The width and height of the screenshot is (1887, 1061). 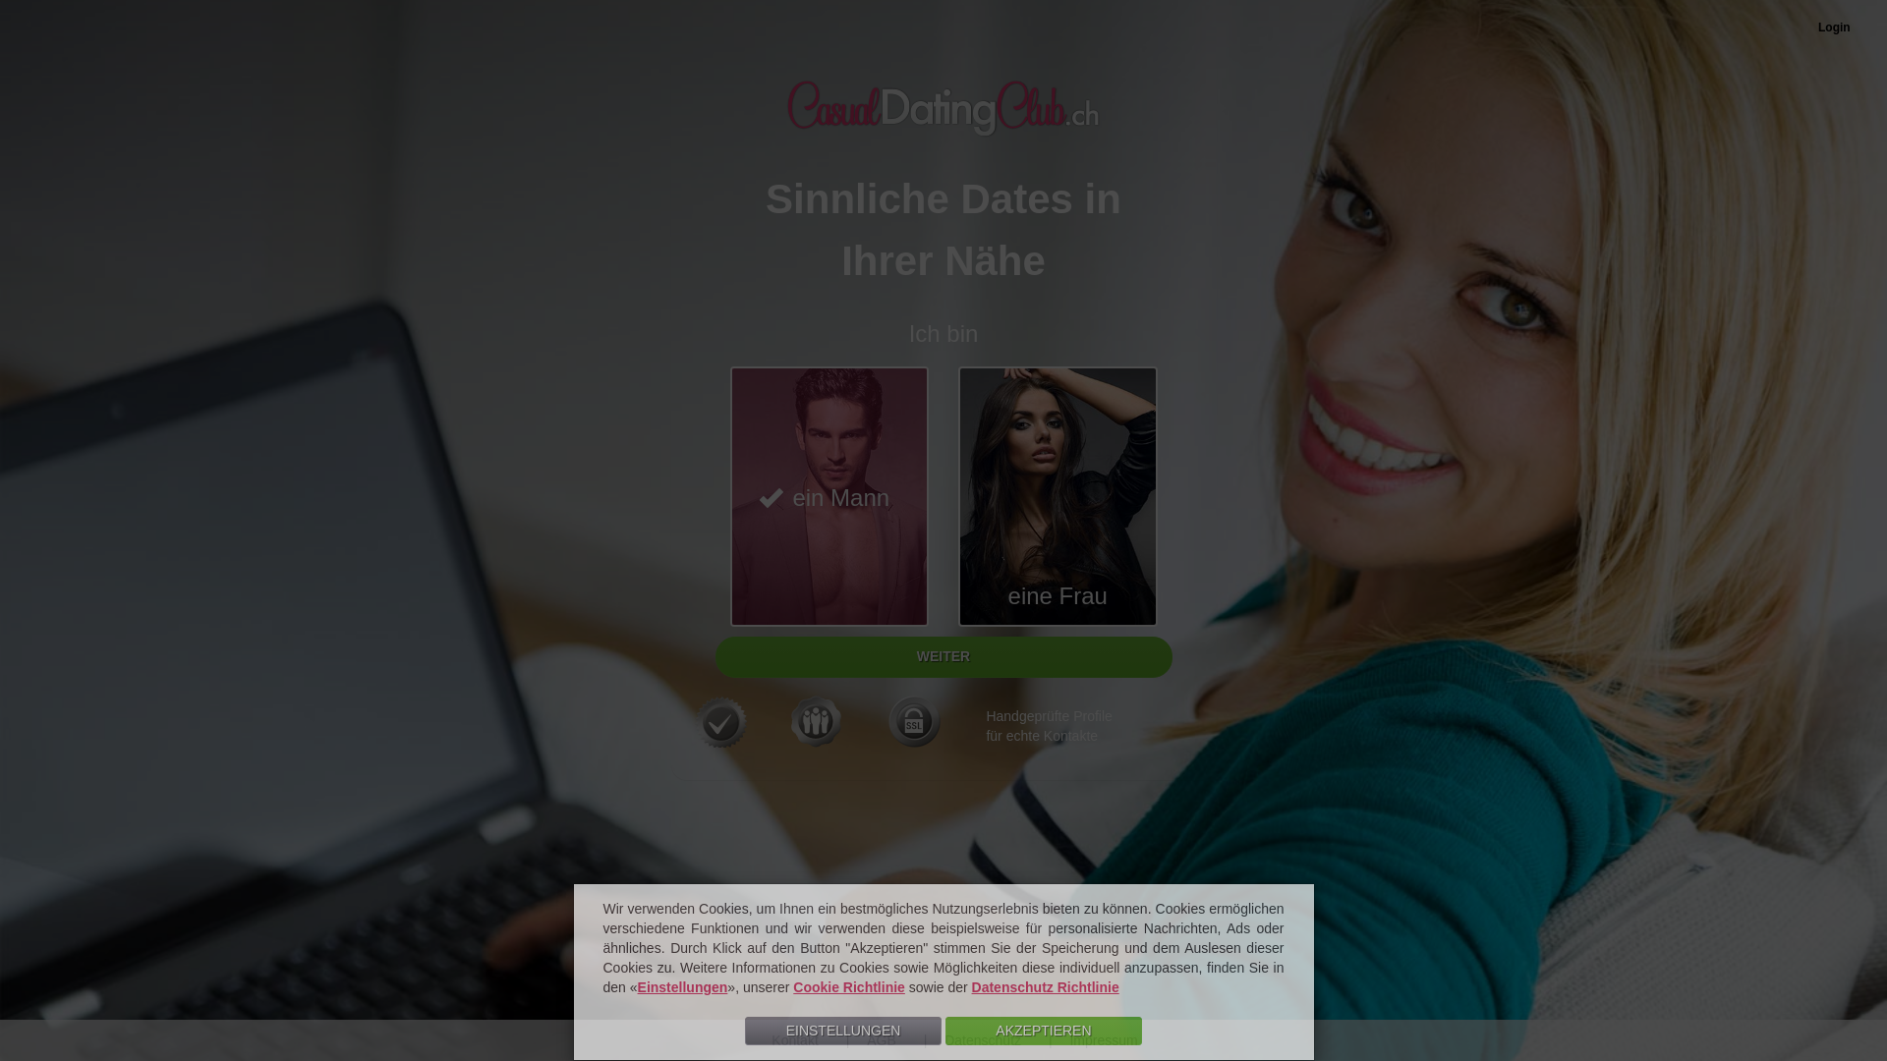 I want to click on AGB, so click(x=865, y=1040).